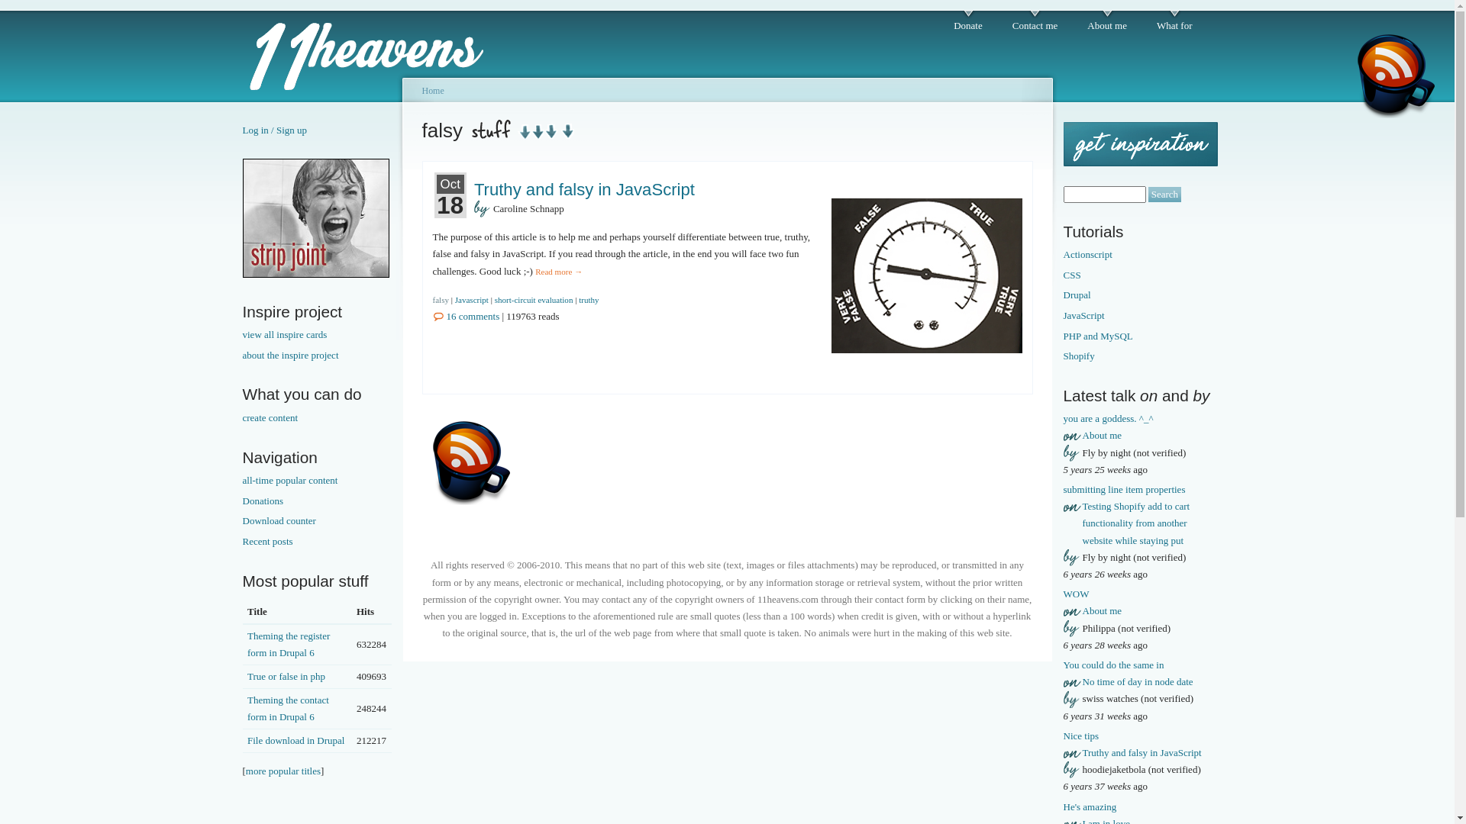 Image resolution: width=1466 pixels, height=824 pixels. What do you see at coordinates (1107, 22) in the screenshot?
I see `About me` at bounding box center [1107, 22].